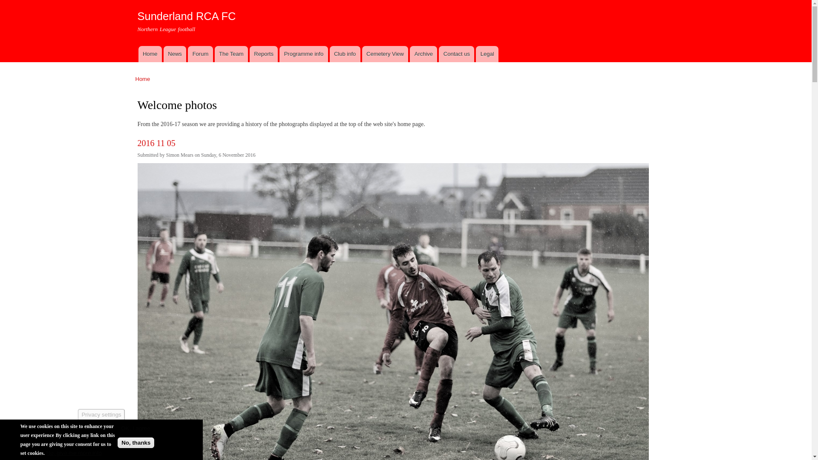 The height and width of the screenshot is (460, 818). I want to click on OK, I agree, so click(135, 428).